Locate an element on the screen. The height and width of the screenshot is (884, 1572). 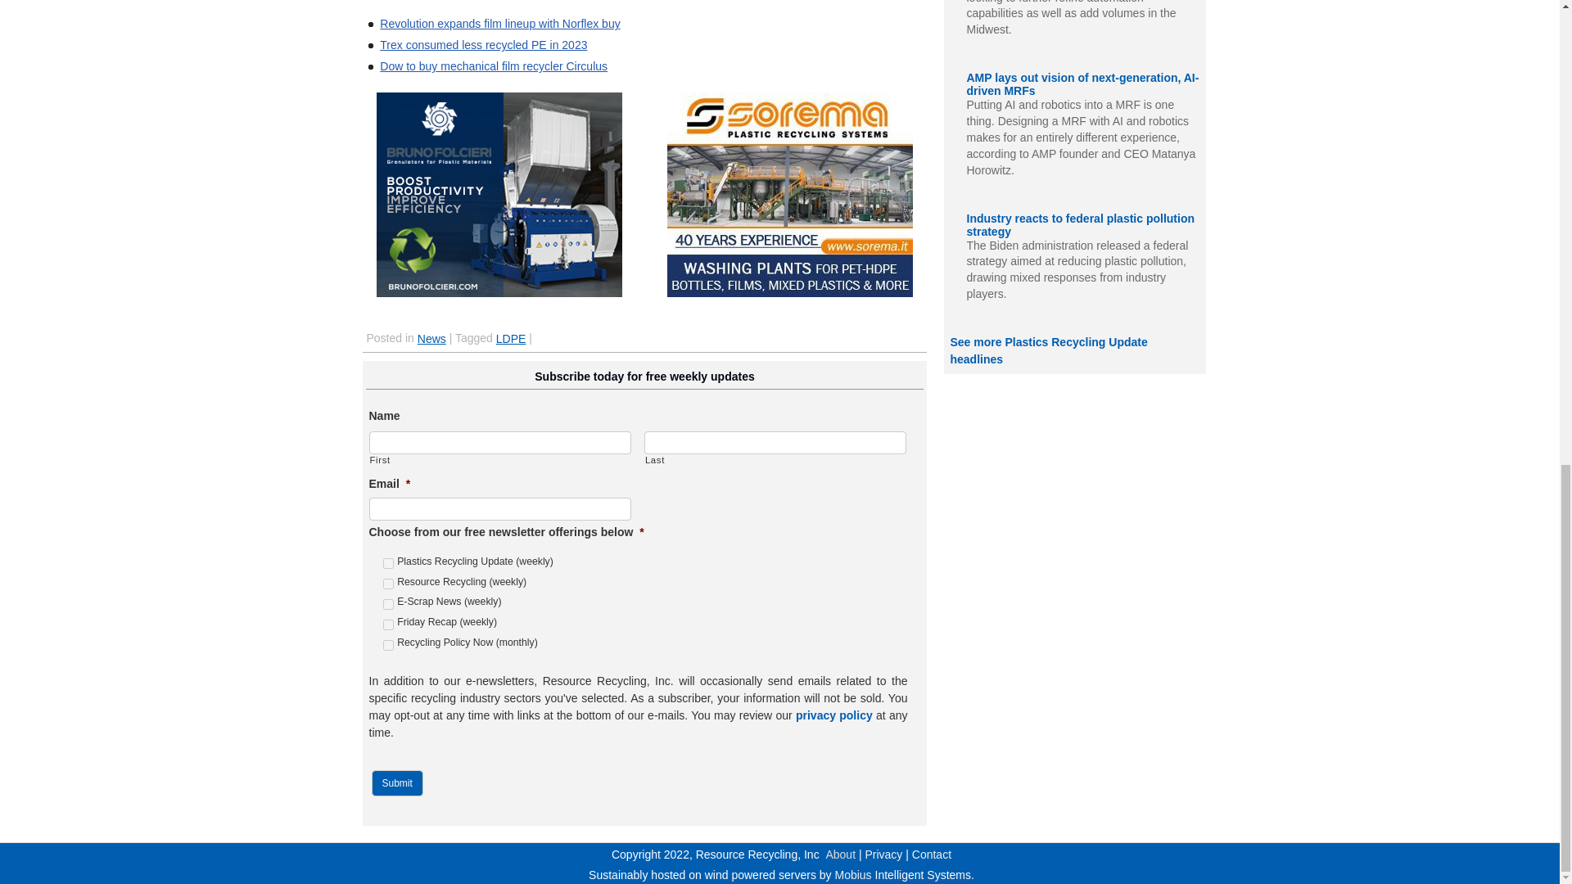
Submit is located at coordinates (396, 783).